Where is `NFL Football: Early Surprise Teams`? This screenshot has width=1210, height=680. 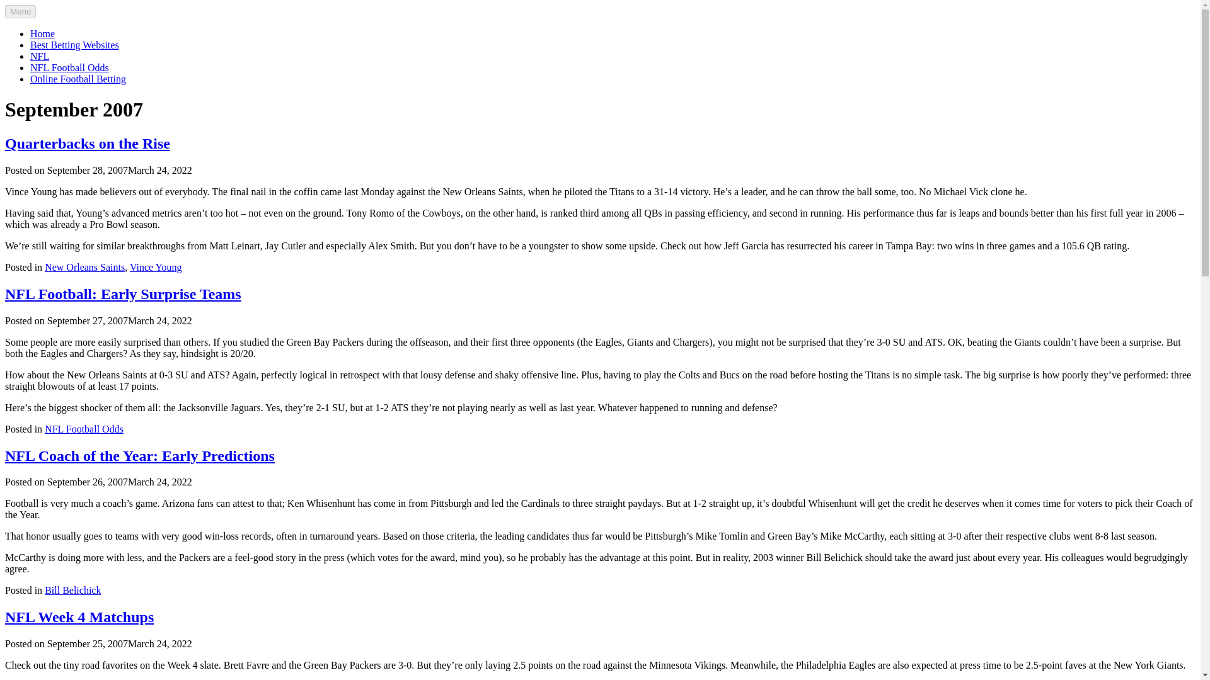 NFL Football: Early Surprise Teams is located at coordinates (122, 293).